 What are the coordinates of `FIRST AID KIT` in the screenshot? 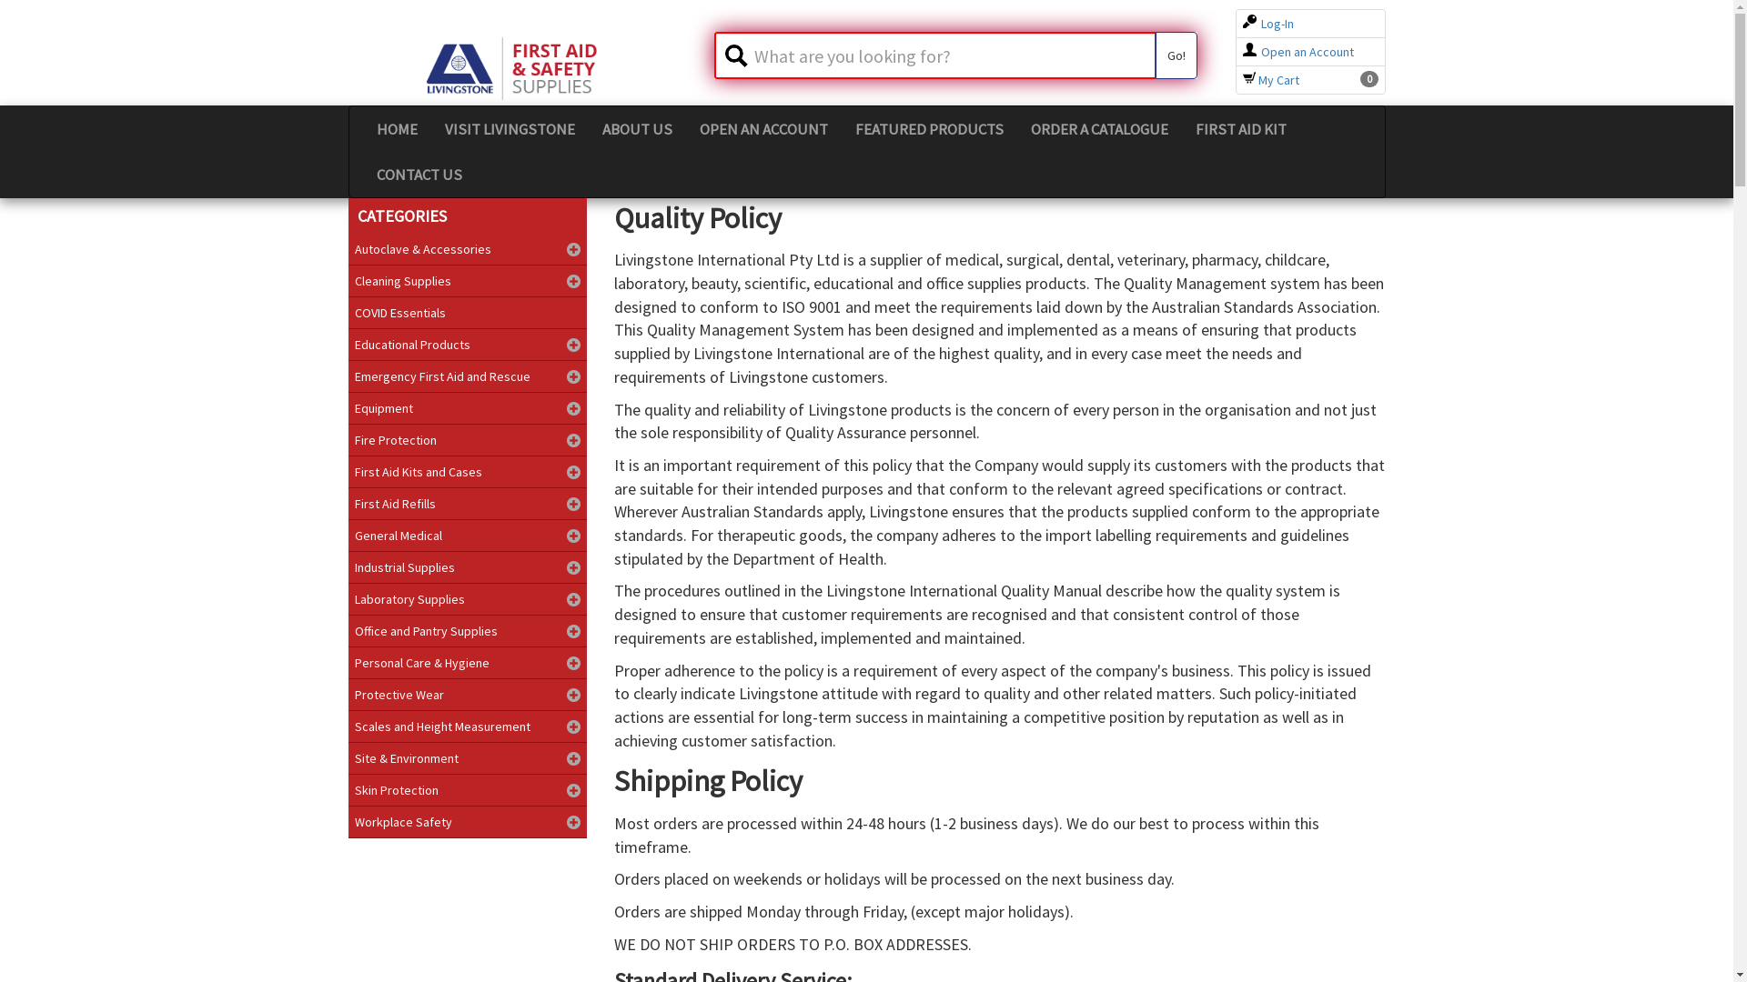 It's located at (1240, 129).